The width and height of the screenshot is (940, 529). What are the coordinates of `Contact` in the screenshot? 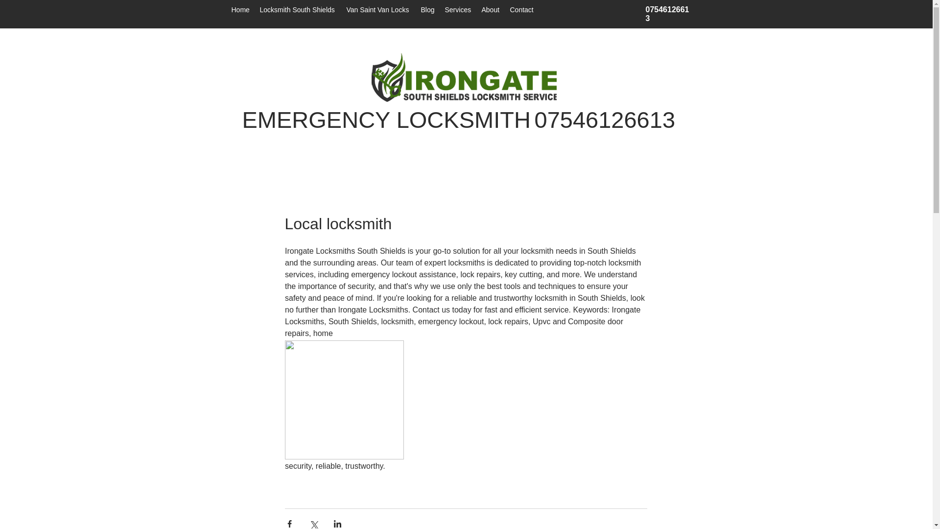 It's located at (522, 10).